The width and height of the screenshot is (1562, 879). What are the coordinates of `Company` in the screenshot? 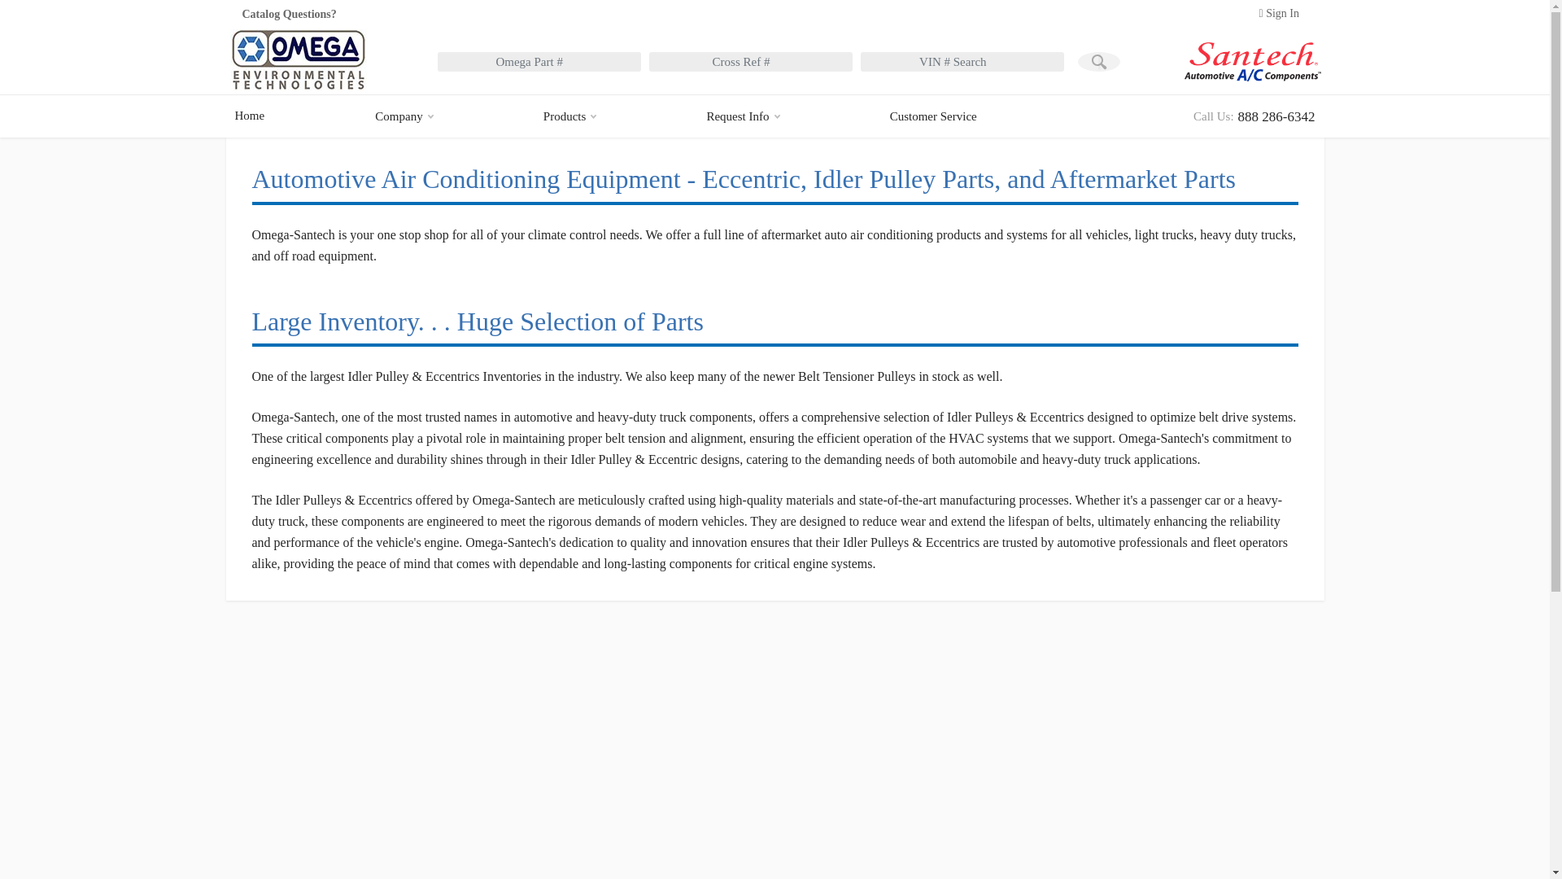 It's located at (569, 116).